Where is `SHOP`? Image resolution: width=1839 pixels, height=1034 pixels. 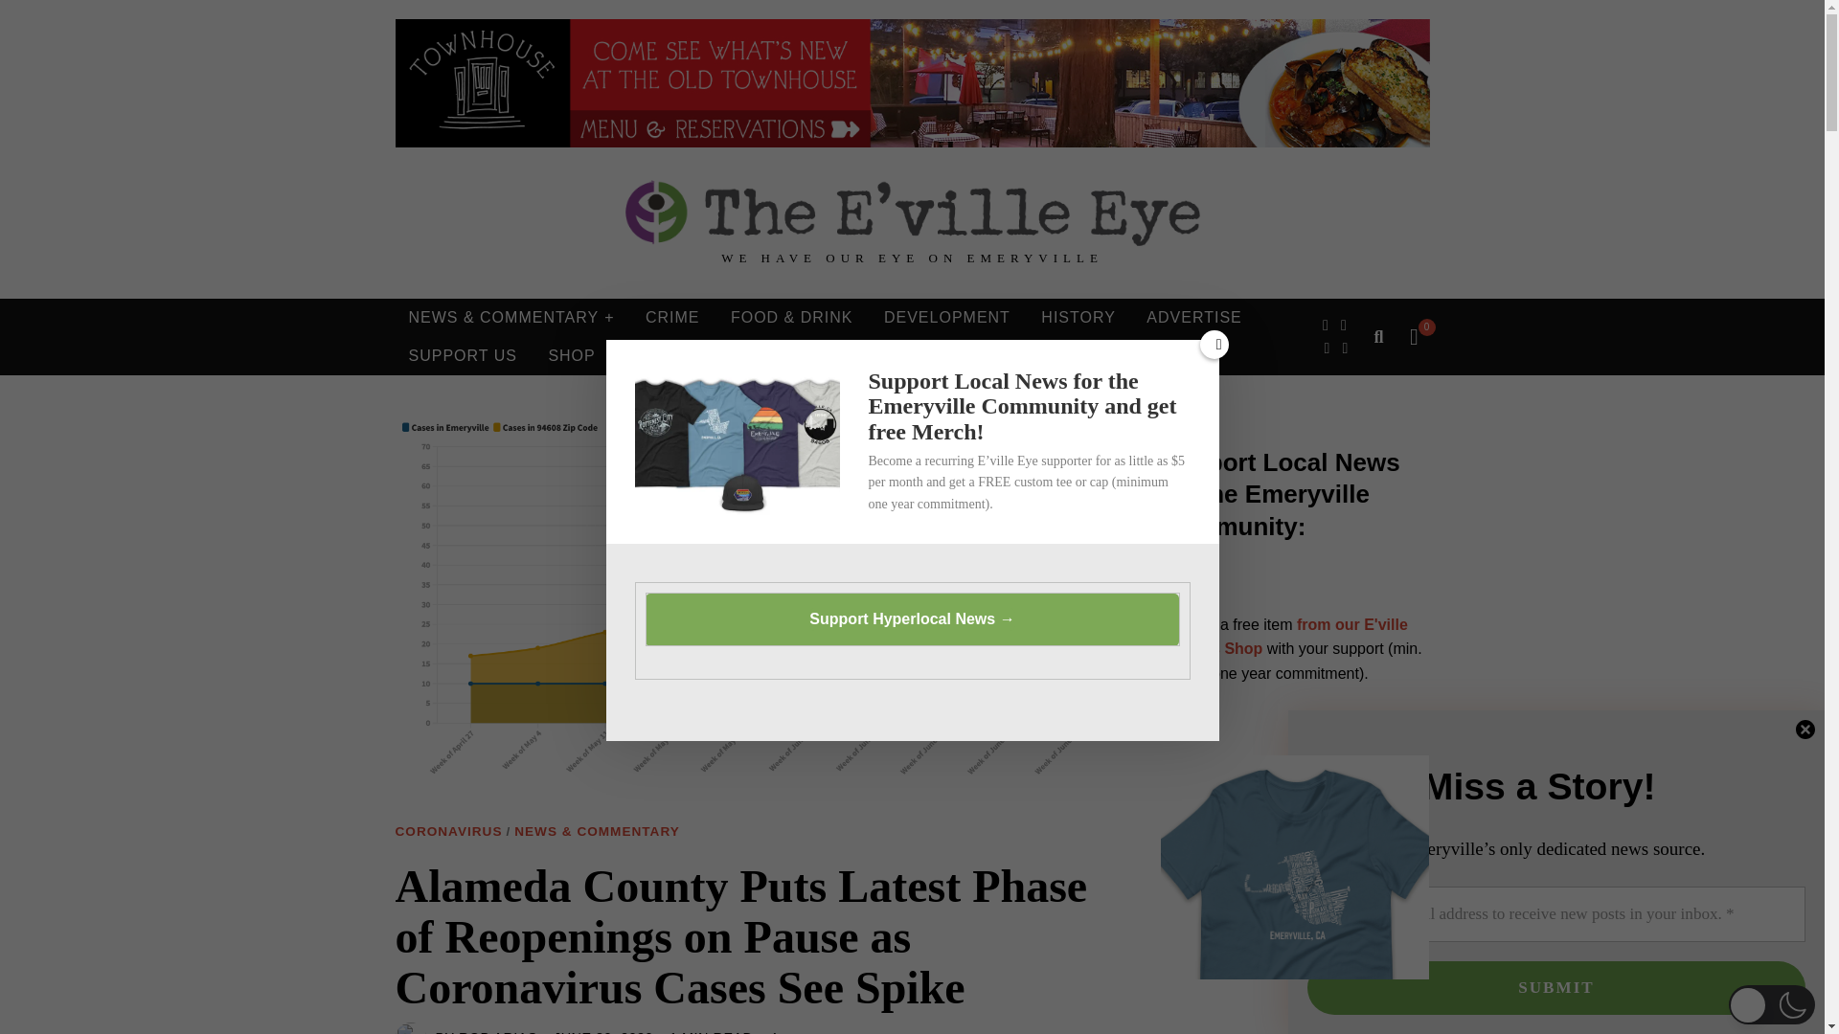
SHOP is located at coordinates (571, 356).